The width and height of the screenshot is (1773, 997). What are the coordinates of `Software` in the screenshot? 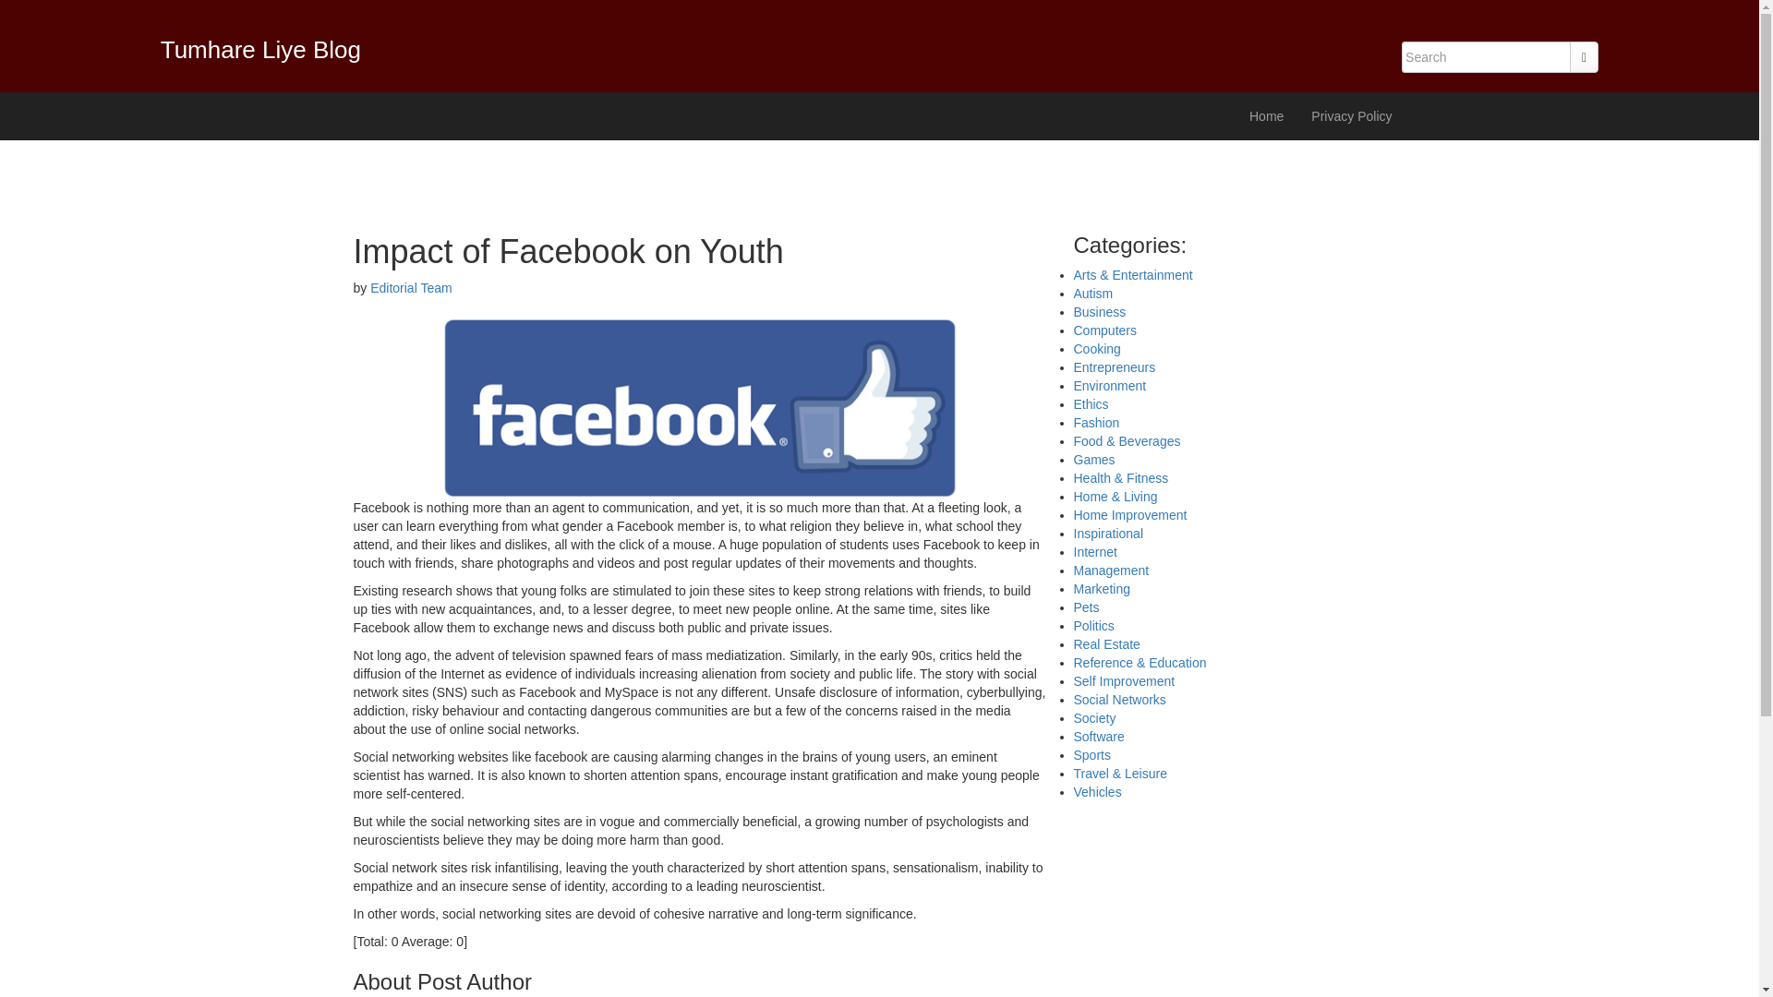 It's located at (1098, 736).